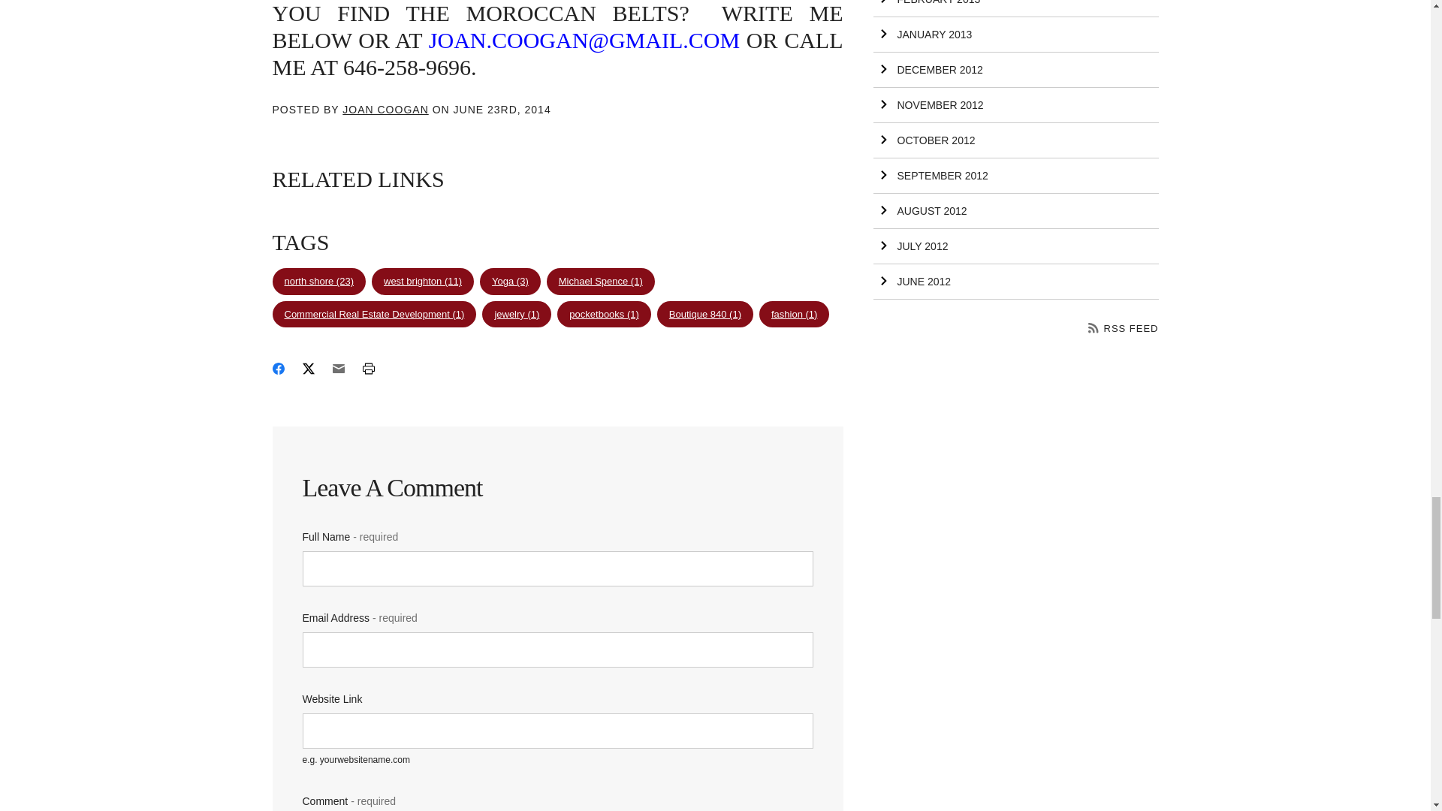  What do you see at coordinates (318, 282) in the screenshot?
I see `north shore` at bounding box center [318, 282].